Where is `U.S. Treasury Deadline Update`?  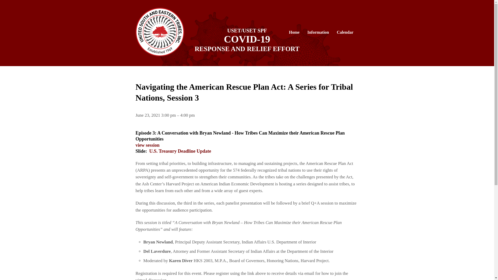
U.S. Treasury Deadline Update is located at coordinates (180, 151).